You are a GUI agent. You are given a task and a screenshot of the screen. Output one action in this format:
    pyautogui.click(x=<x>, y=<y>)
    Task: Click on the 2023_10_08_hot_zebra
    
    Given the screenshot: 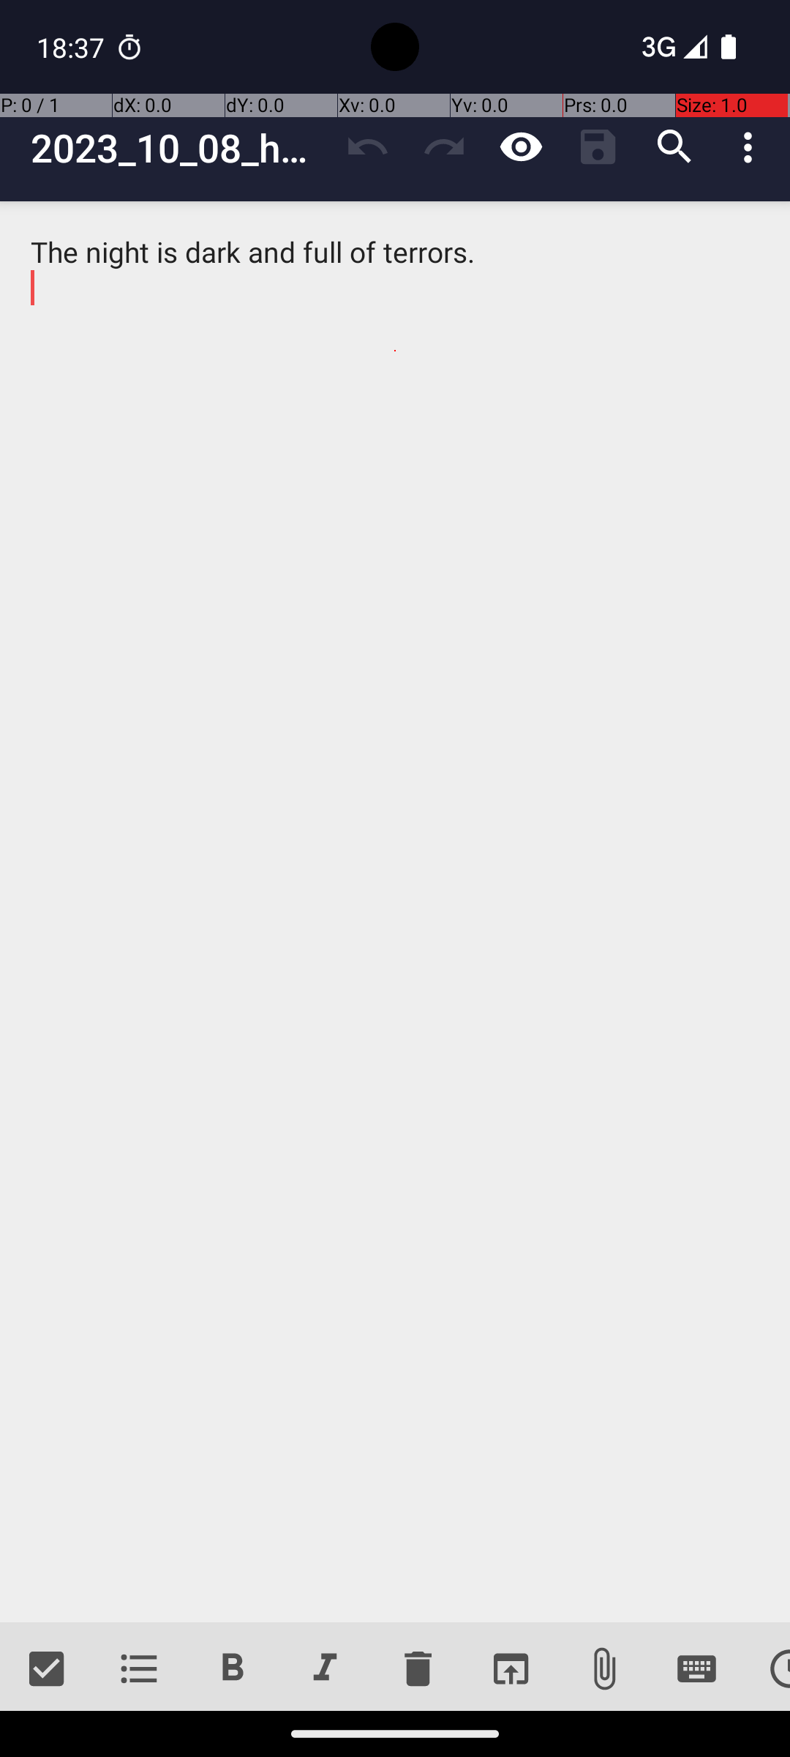 What is the action you would take?
    pyautogui.click(x=180, y=148)
    